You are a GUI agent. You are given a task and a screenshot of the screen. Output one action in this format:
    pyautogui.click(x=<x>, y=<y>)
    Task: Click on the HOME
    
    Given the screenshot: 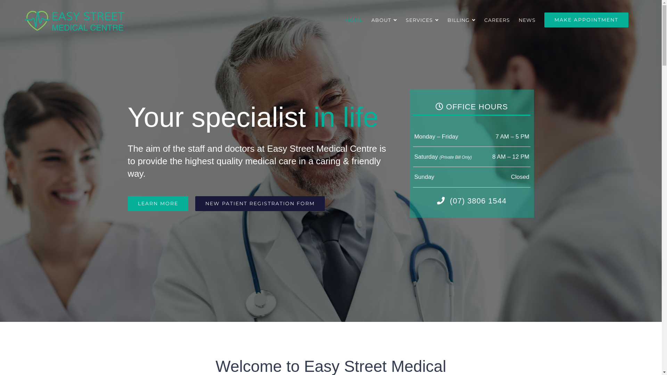 What is the action you would take?
    pyautogui.click(x=354, y=20)
    